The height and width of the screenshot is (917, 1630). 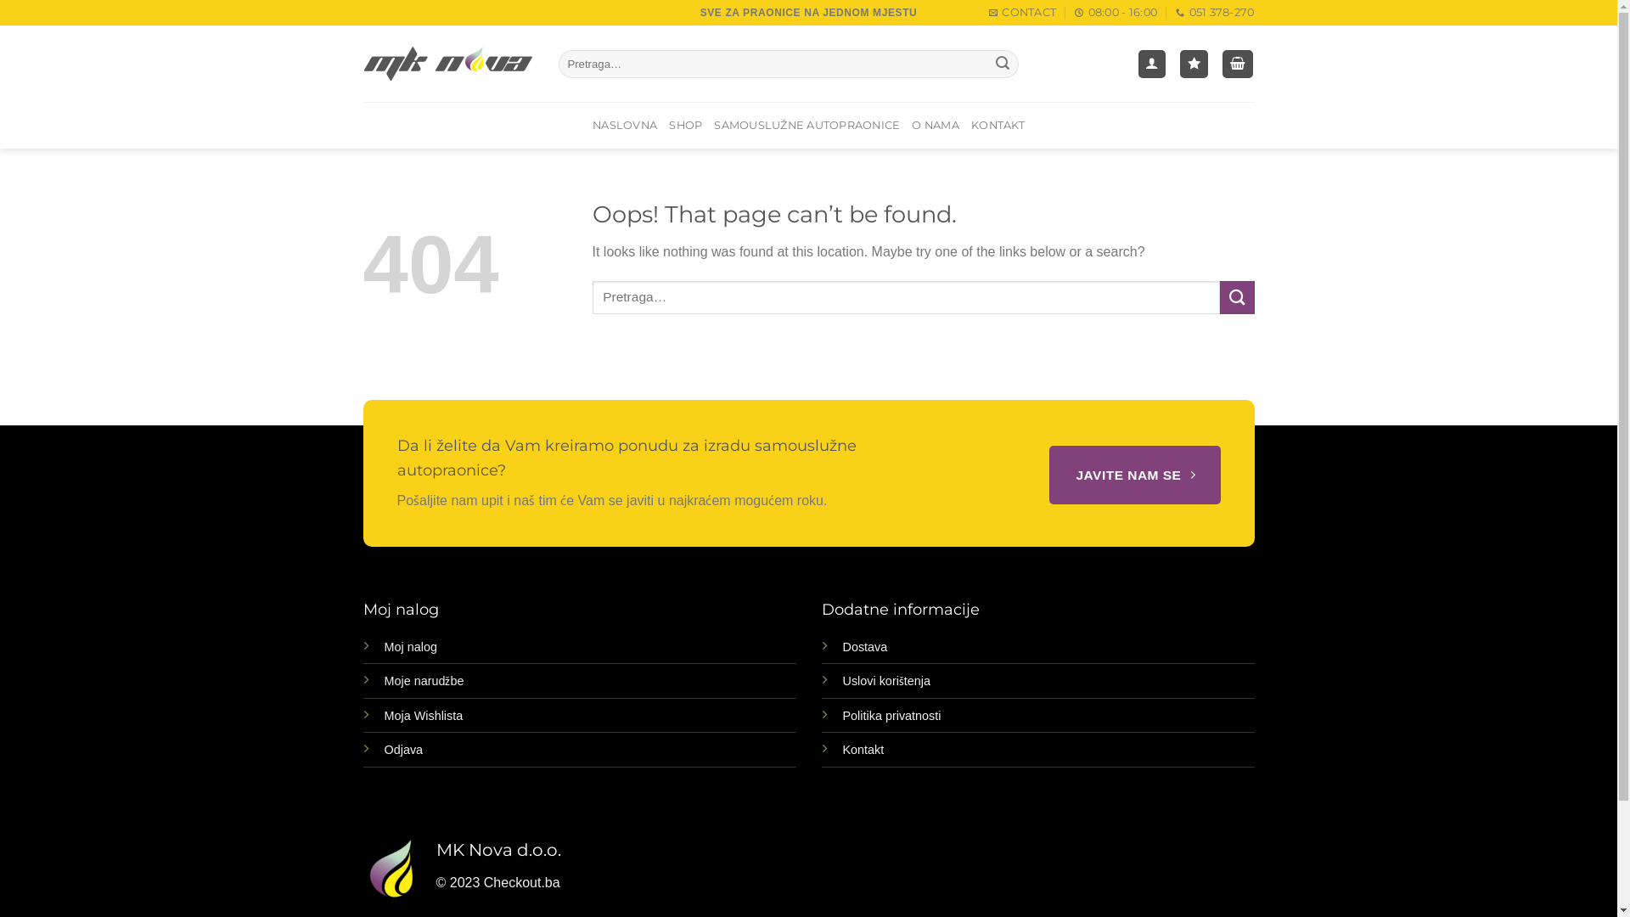 I want to click on KONTAKT, so click(x=998, y=126).